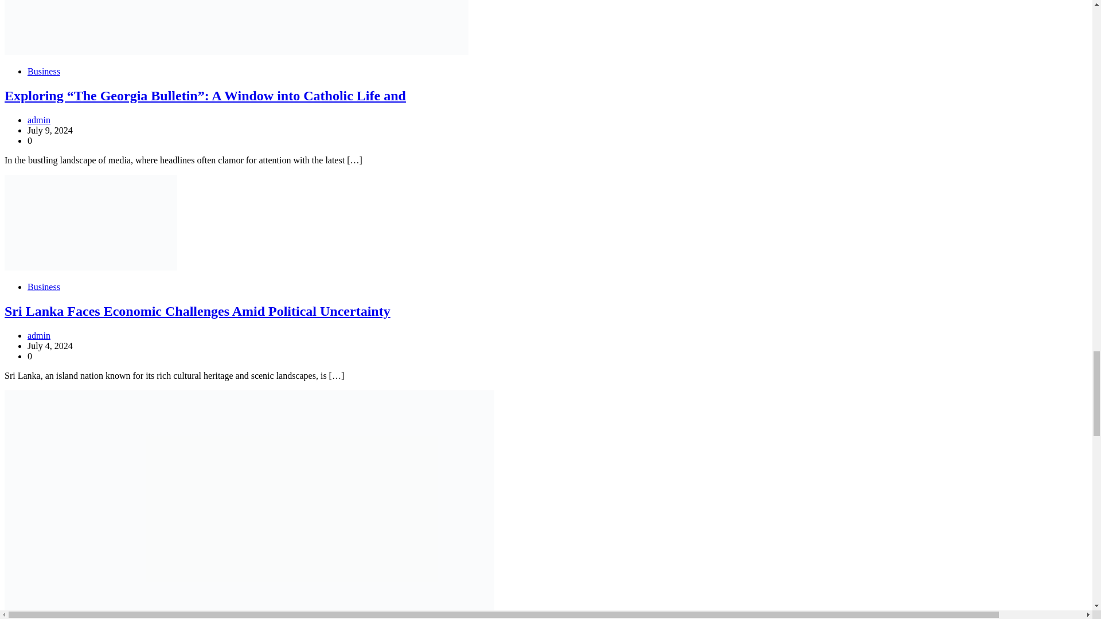 This screenshot has width=1101, height=619. I want to click on Business, so click(44, 287).